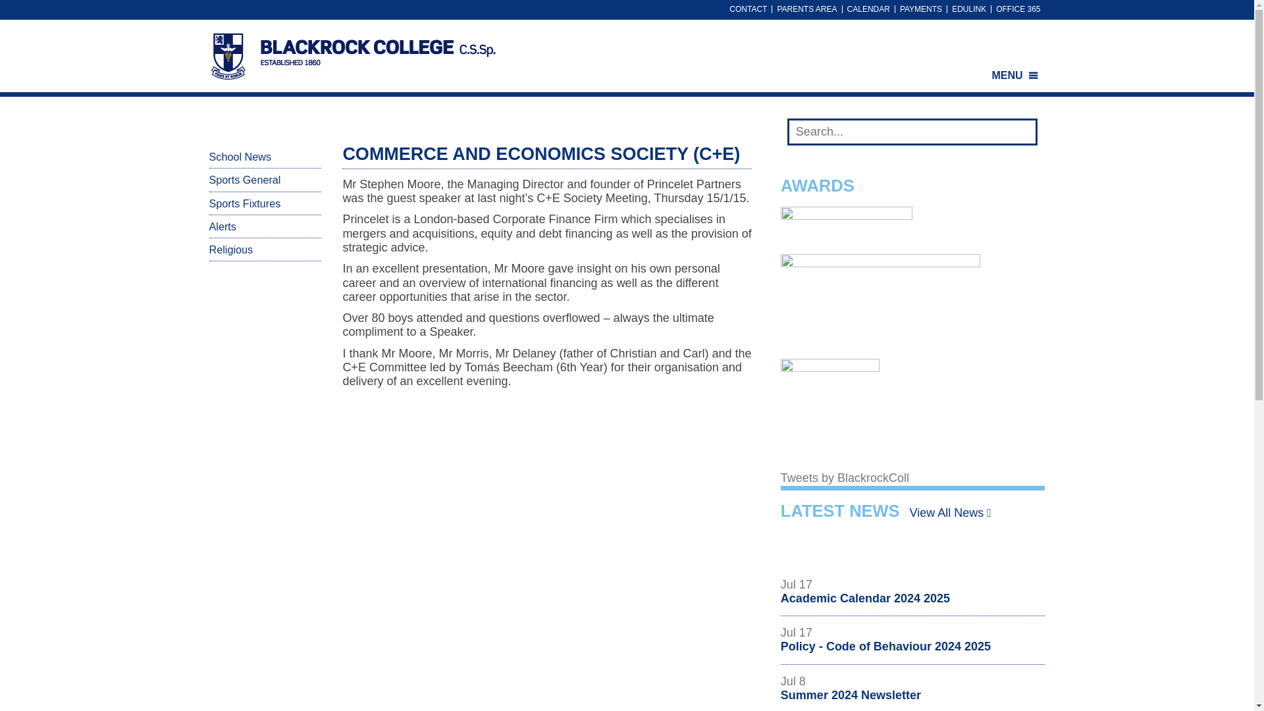 Image resolution: width=1264 pixels, height=711 pixels. Describe the element at coordinates (1014, 76) in the screenshot. I see `MENU` at that location.